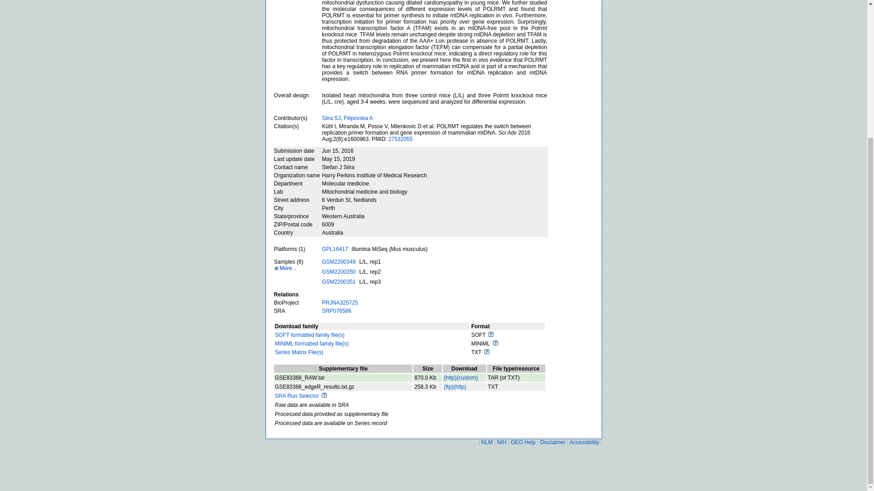 This screenshot has height=491, width=874. I want to click on Filipovska A, so click(358, 118).